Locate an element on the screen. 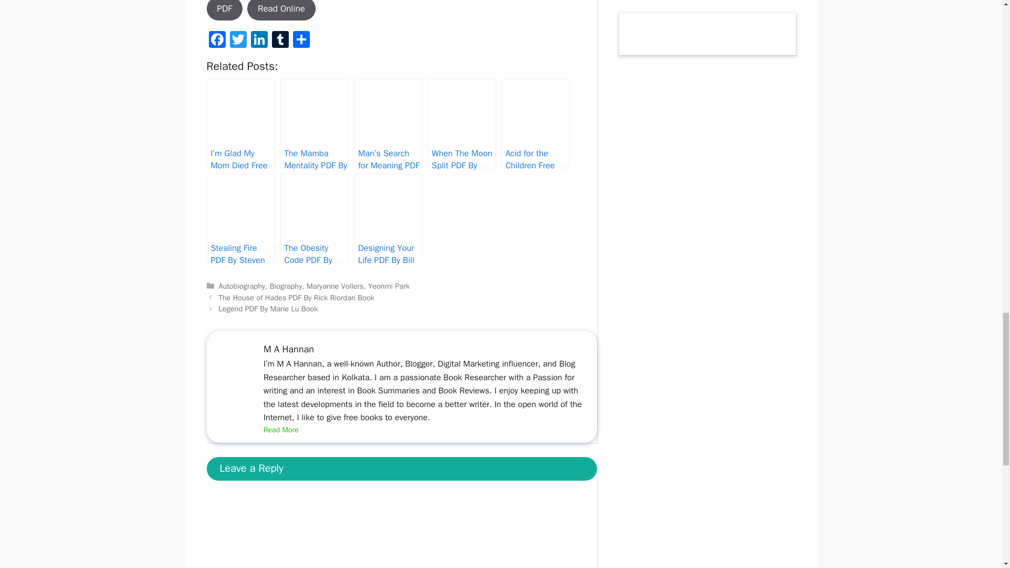 This screenshot has height=568, width=1010. Share is located at coordinates (301, 41).